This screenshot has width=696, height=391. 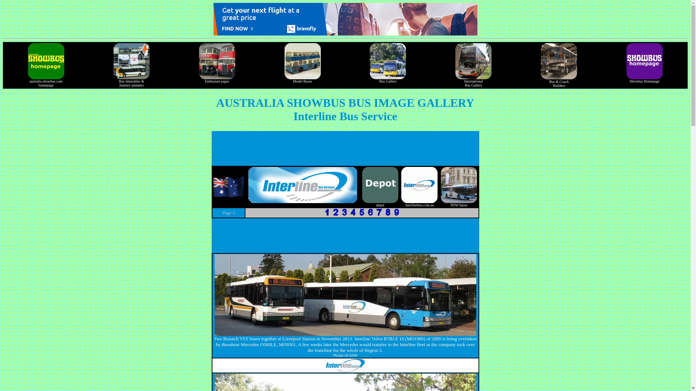 What do you see at coordinates (380, 203) in the screenshot?
I see `depot` at bounding box center [380, 203].